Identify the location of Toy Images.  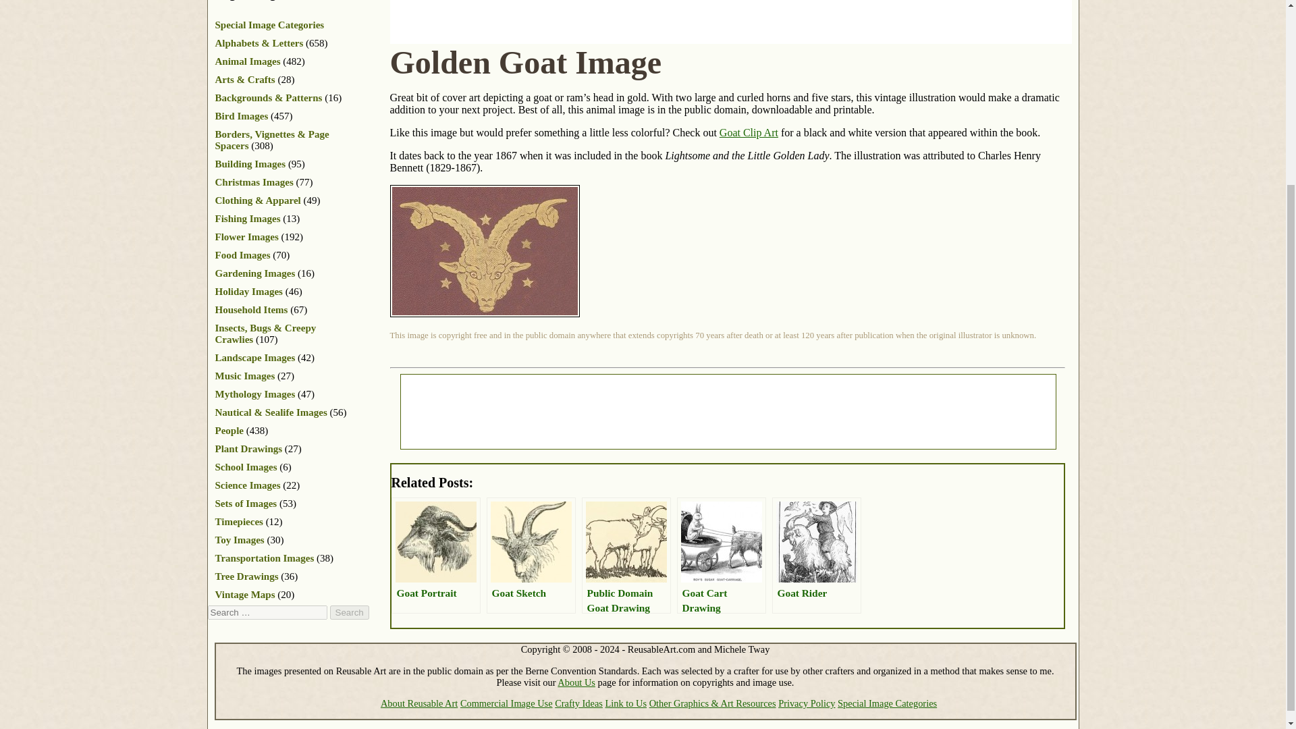
(239, 539).